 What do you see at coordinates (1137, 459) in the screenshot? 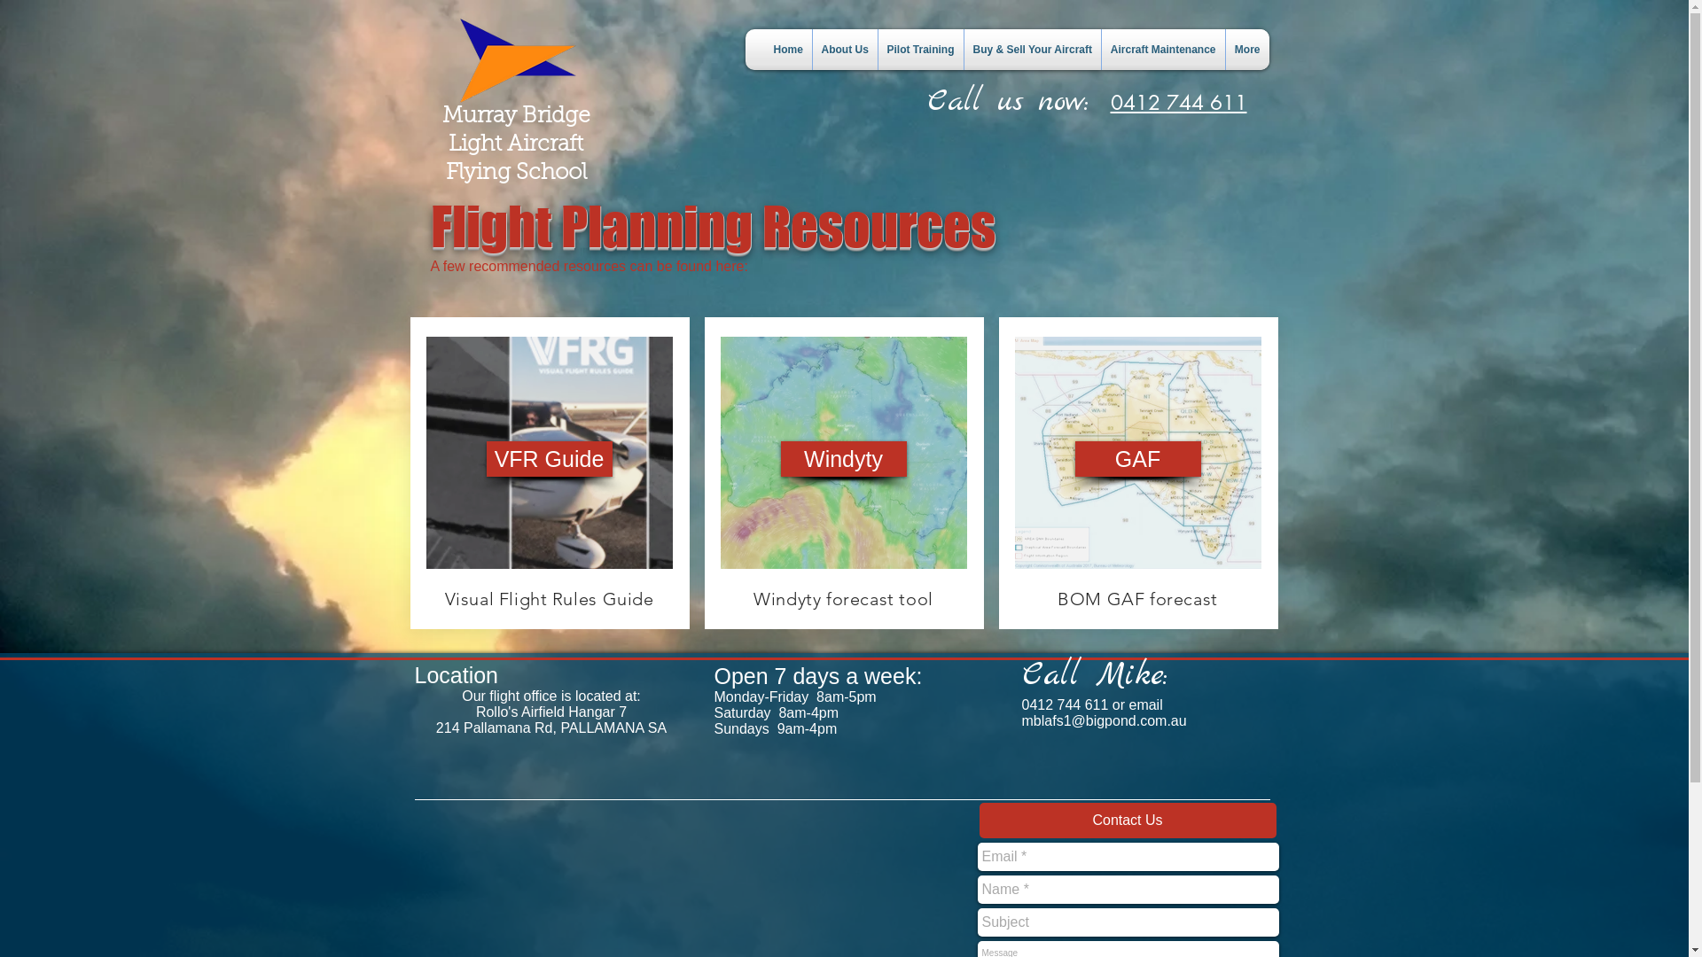
I see `GAF` at bounding box center [1137, 459].